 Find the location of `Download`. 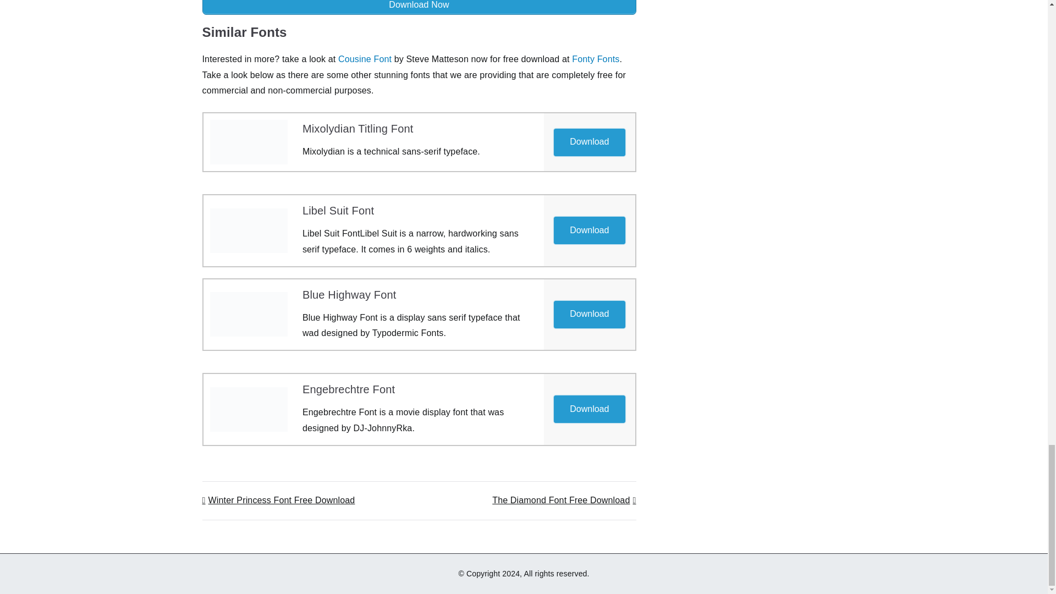

Download is located at coordinates (590, 313).